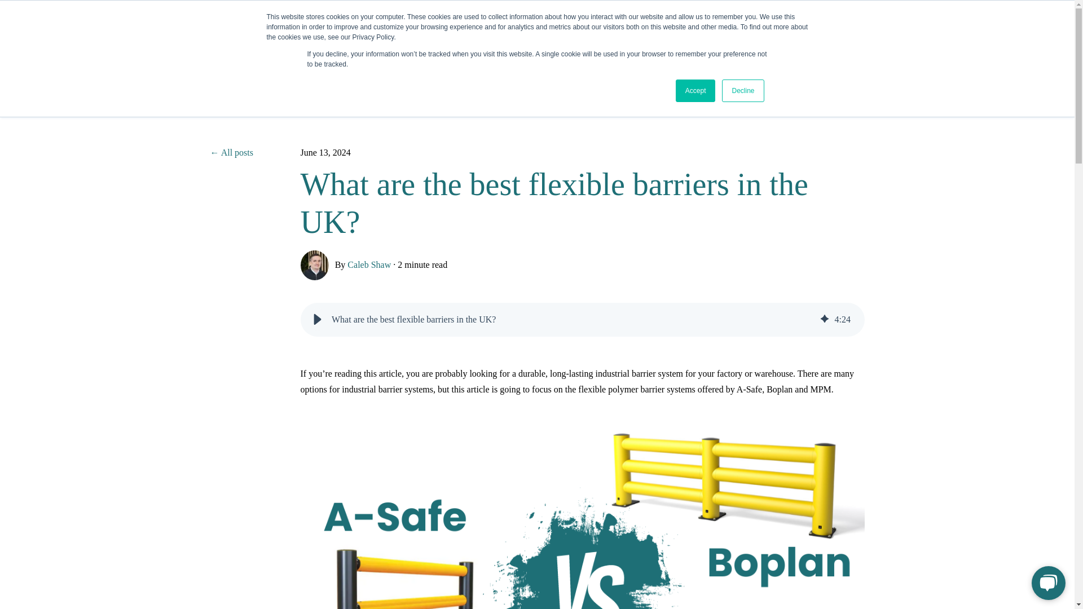 The image size is (1083, 609). What do you see at coordinates (573, 37) in the screenshot?
I see `Pricing` at bounding box center [573, 37].